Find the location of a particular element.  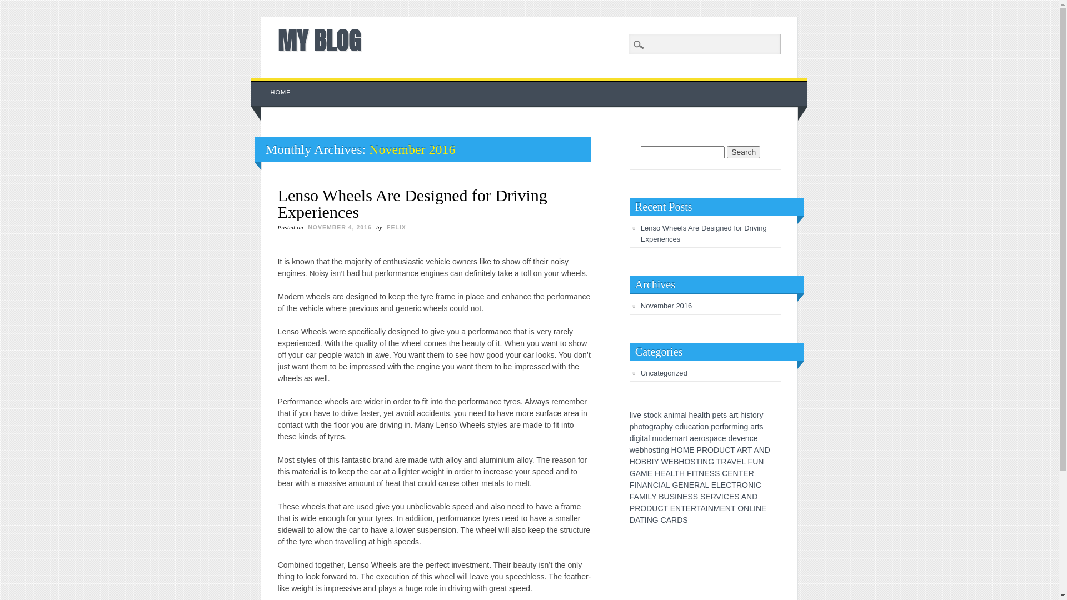

i is located at coordinates (635, 438).